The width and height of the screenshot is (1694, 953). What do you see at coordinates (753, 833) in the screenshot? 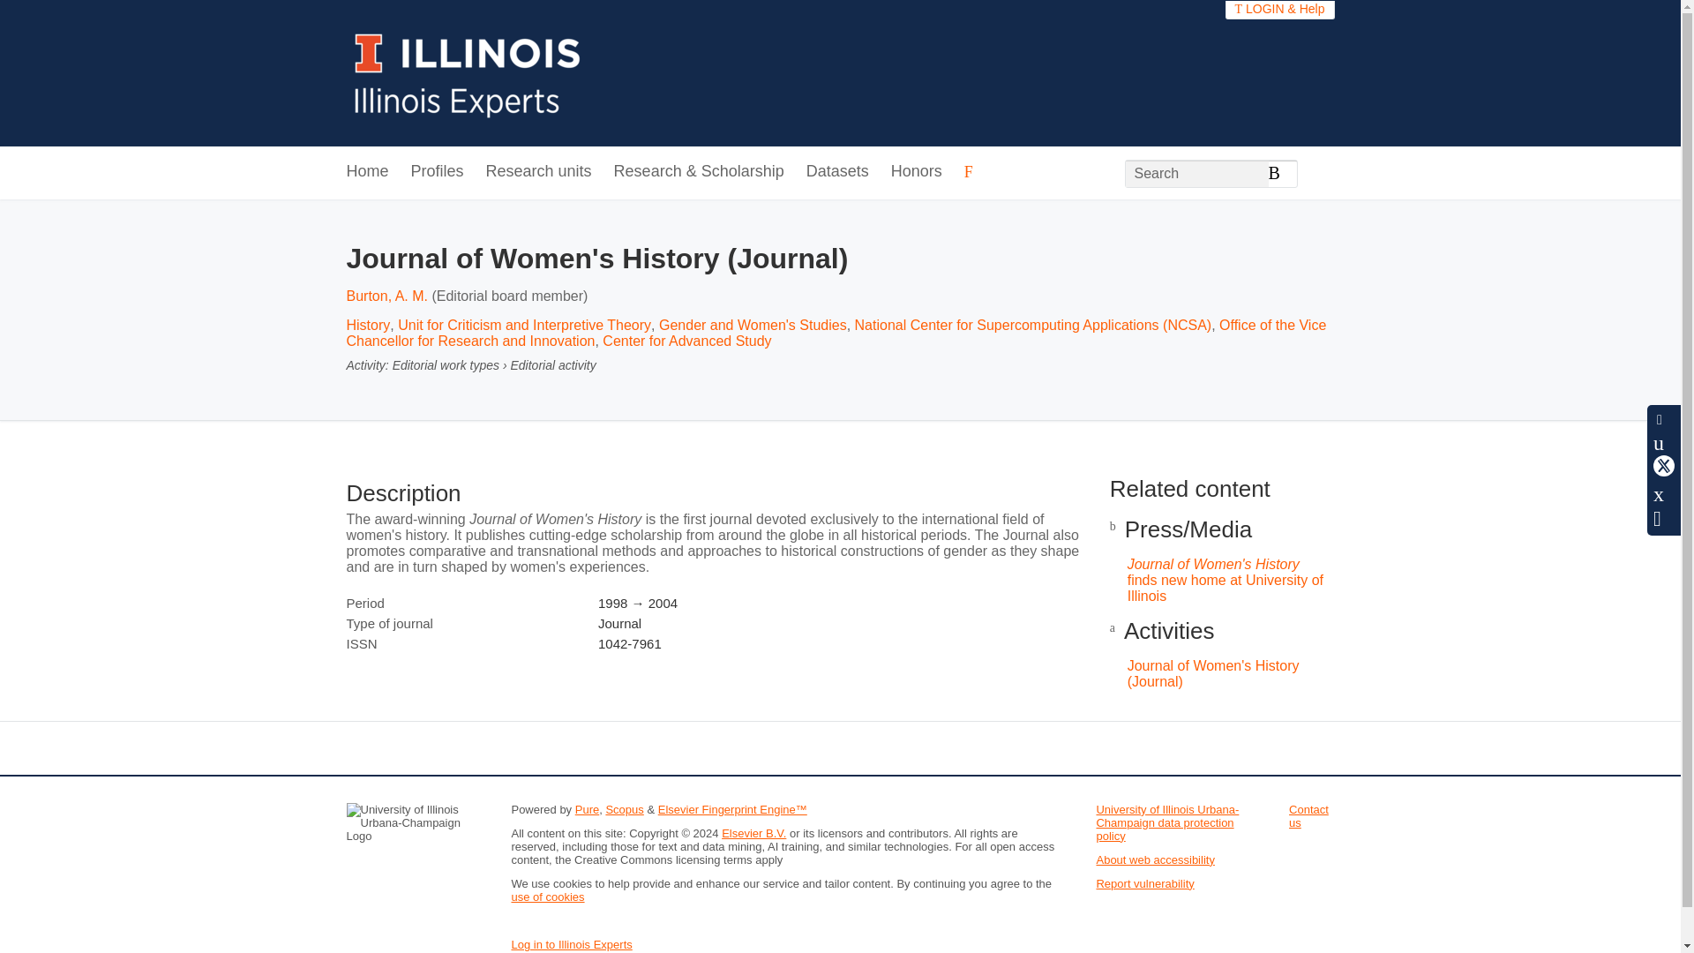
I see `Elsevier B.V.` at bounding box center [753, 833].